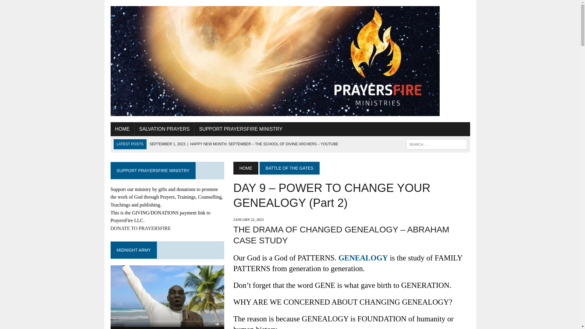 The height and width of the screenshot is (329, 585). I want to click on SUPPORT PRAYERSFIRE MINISTRY, so click(241, 129).